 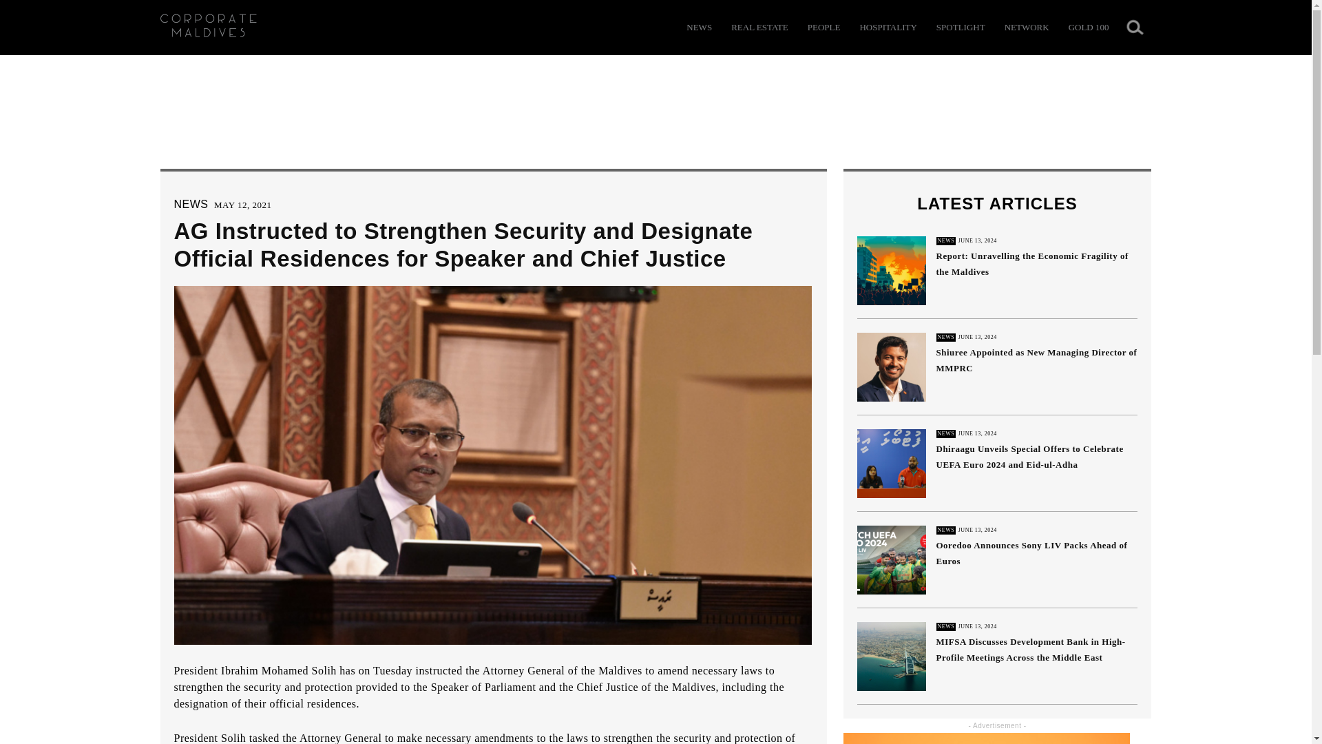 I want to click on PEOPLE, so click(x=824, y=28).